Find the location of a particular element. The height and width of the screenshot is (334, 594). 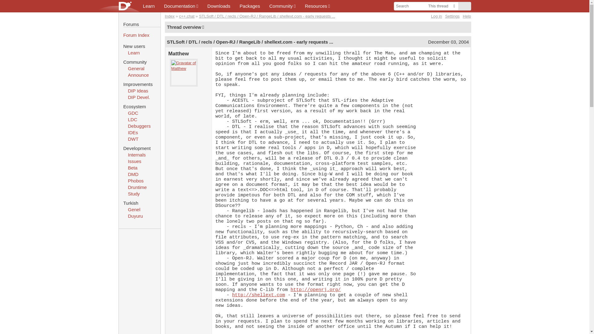

Matthew's Gravatar profile is located at coordinates (184, 72).